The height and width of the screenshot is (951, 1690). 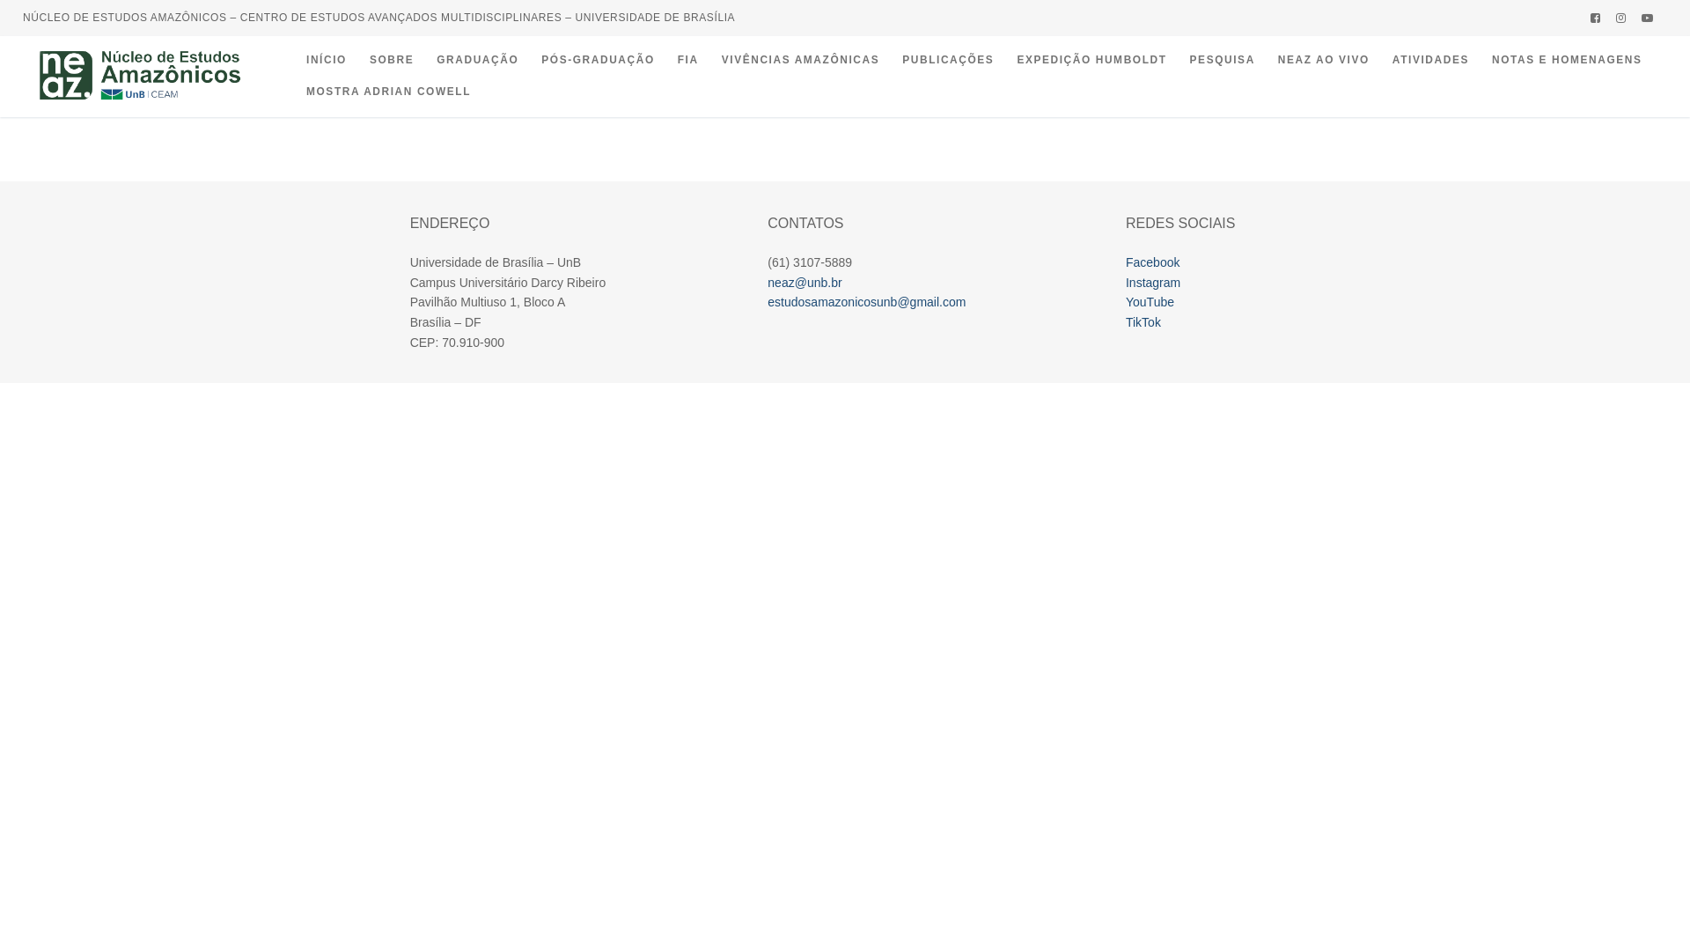 What do you see at coordinates (1153, 283) in the screenshot?
I see `Instagram` at bounding box center [1153, 283].